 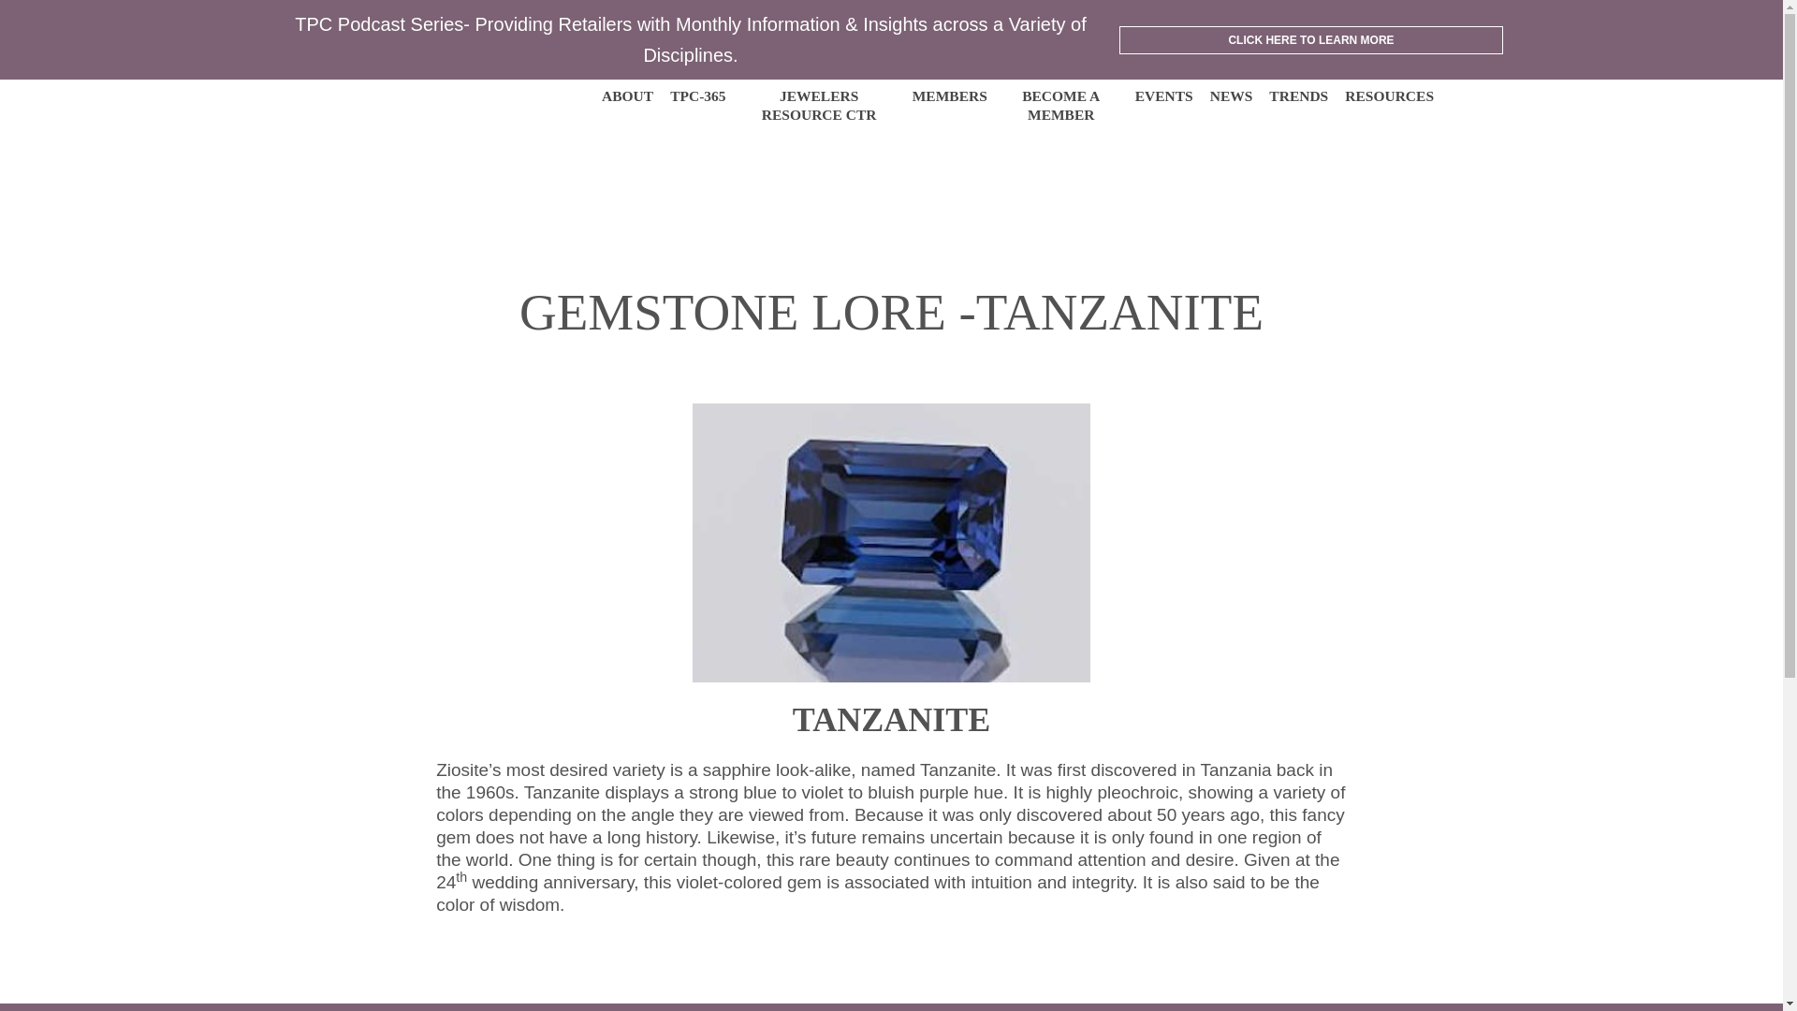 I want to click on TPC-365, so click(x=698, y=95).